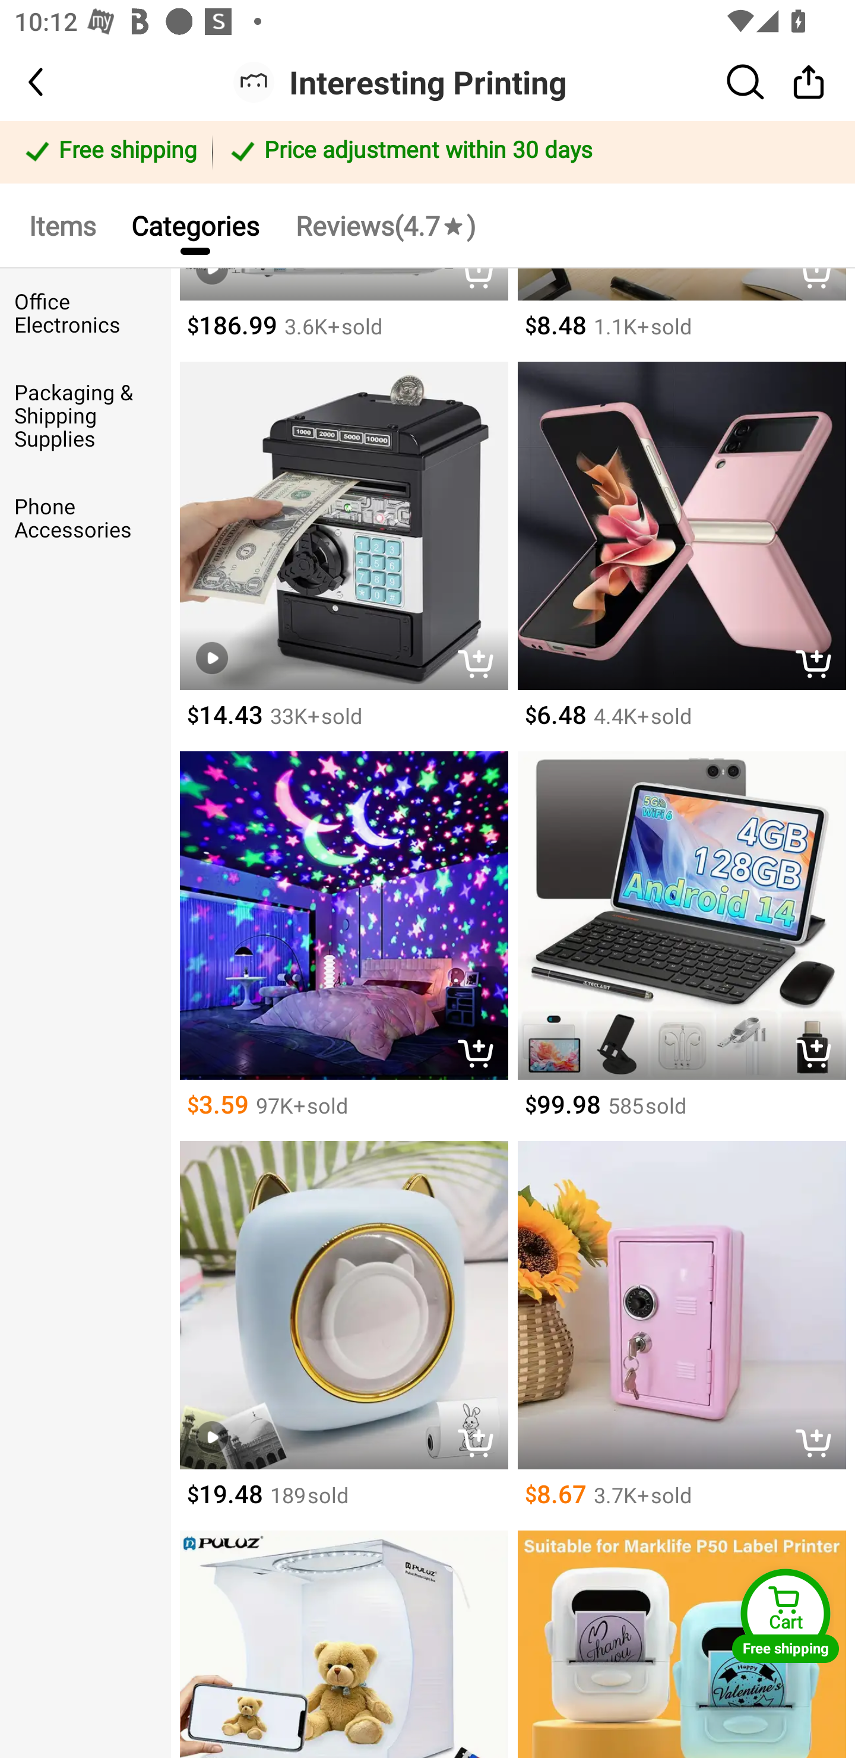 The height and width of the screenshot is (1758, 855). Describe the element at coordinates (682, 315) in the screenshot. I see `delete $8.48 1.1K+￼sold` at that location.